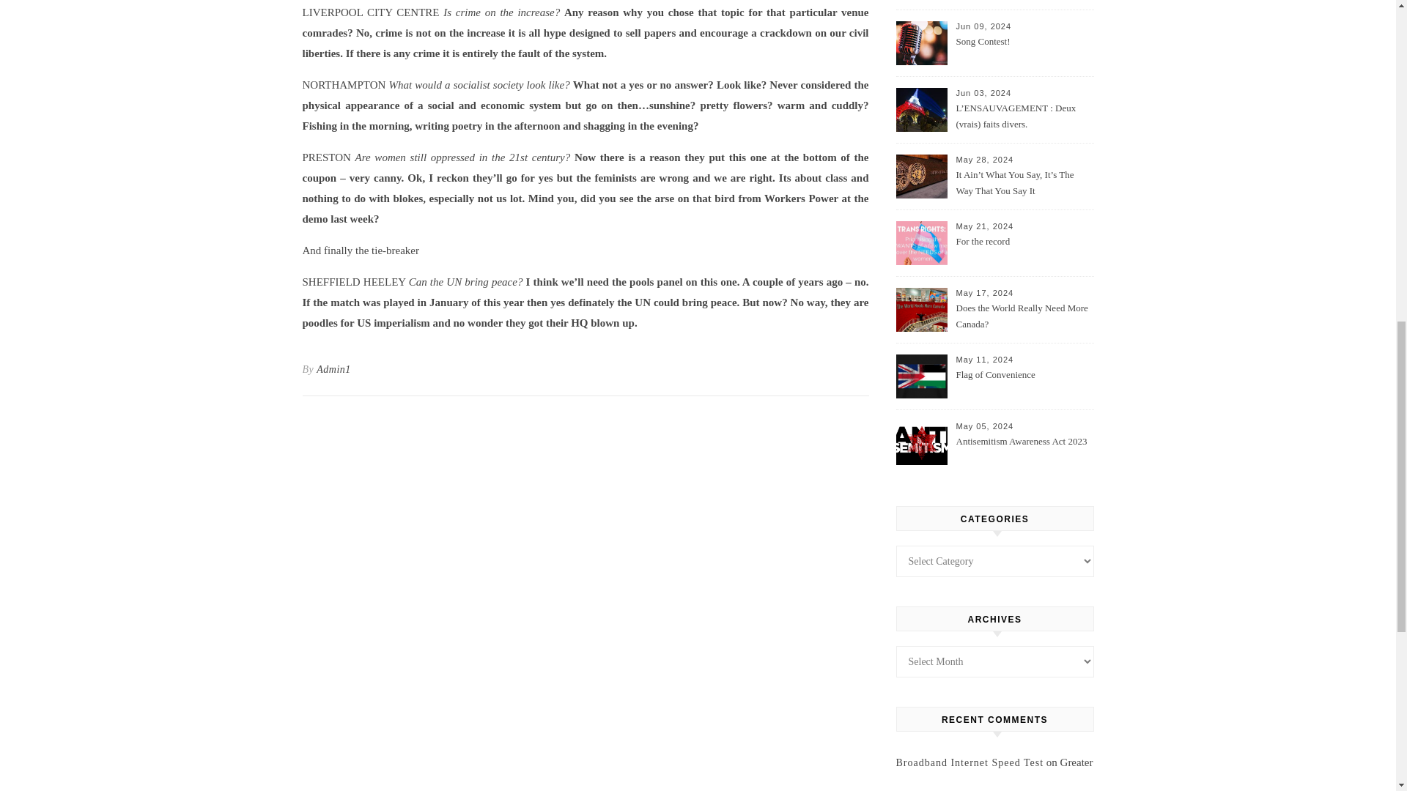  What do you see at coordinates (333, 369) in the screenshot?
I see `Posts by Admin1` at bounding box center [333, 369].